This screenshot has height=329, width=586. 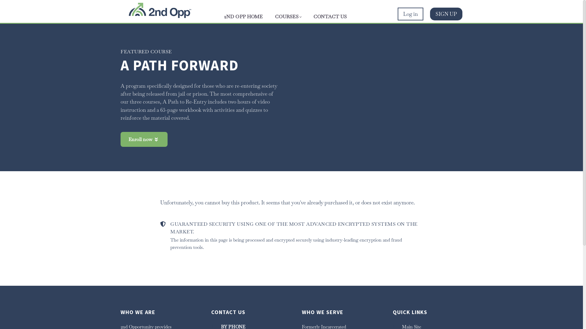 What do you see at coordinates (144, 140) in the screenshot?
I see `Enroll now` at bounding box center [144, 140].